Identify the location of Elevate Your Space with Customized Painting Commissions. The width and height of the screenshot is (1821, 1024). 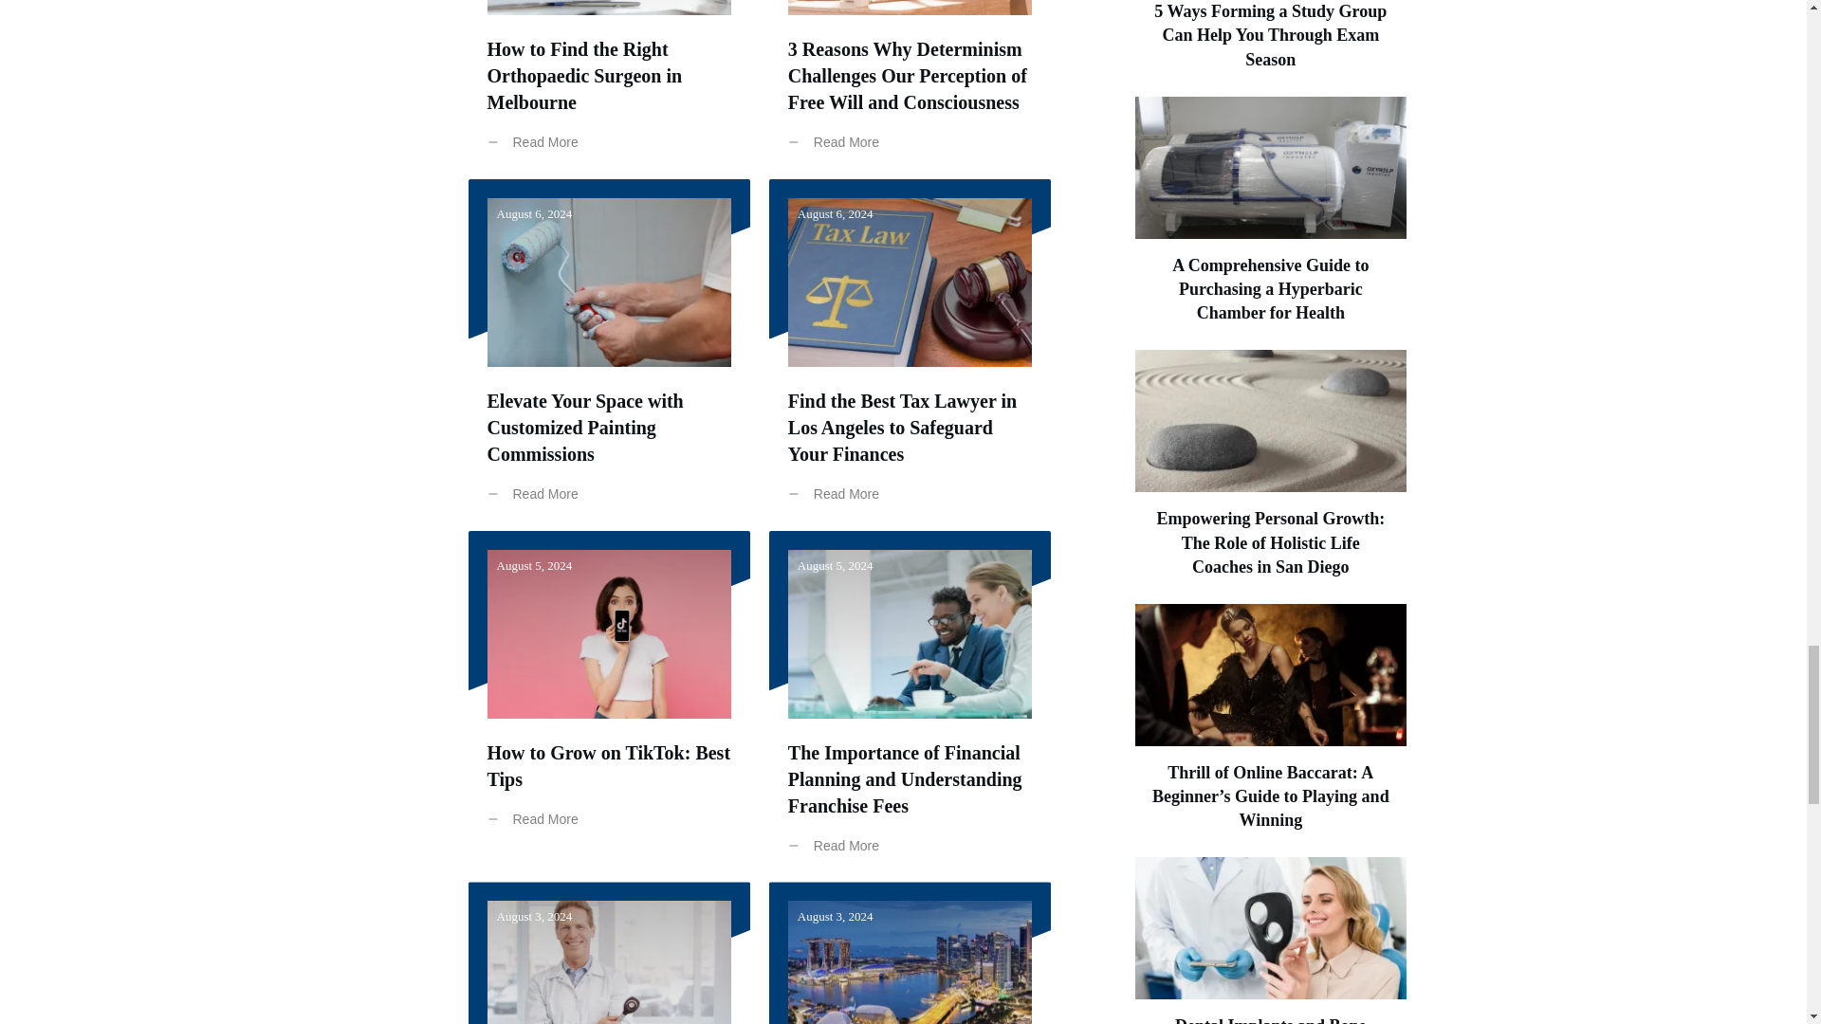
(586, 427).